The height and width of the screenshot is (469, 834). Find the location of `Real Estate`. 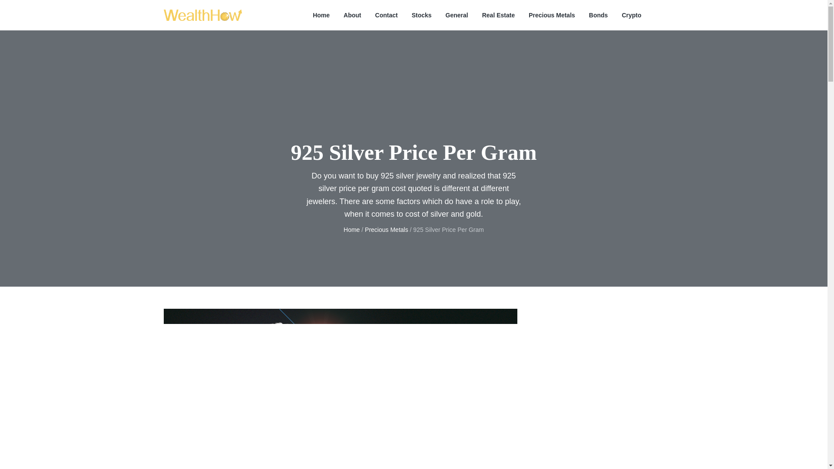

Real Estate is located at coordinates (498, 15).